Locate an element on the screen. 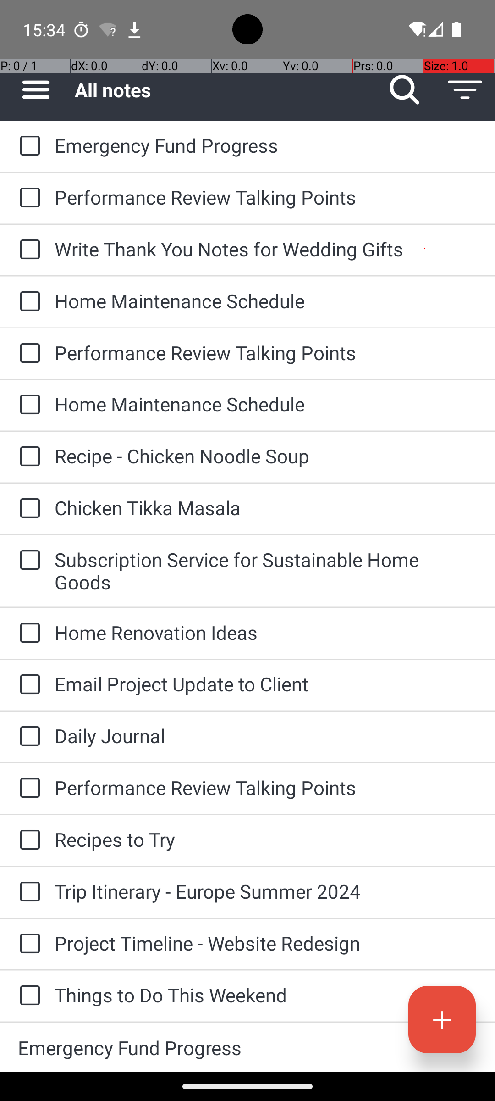 The height and width of the screenshot is (1101, 495). Chicken Tikka Masala is located at coordinates (266, 507).